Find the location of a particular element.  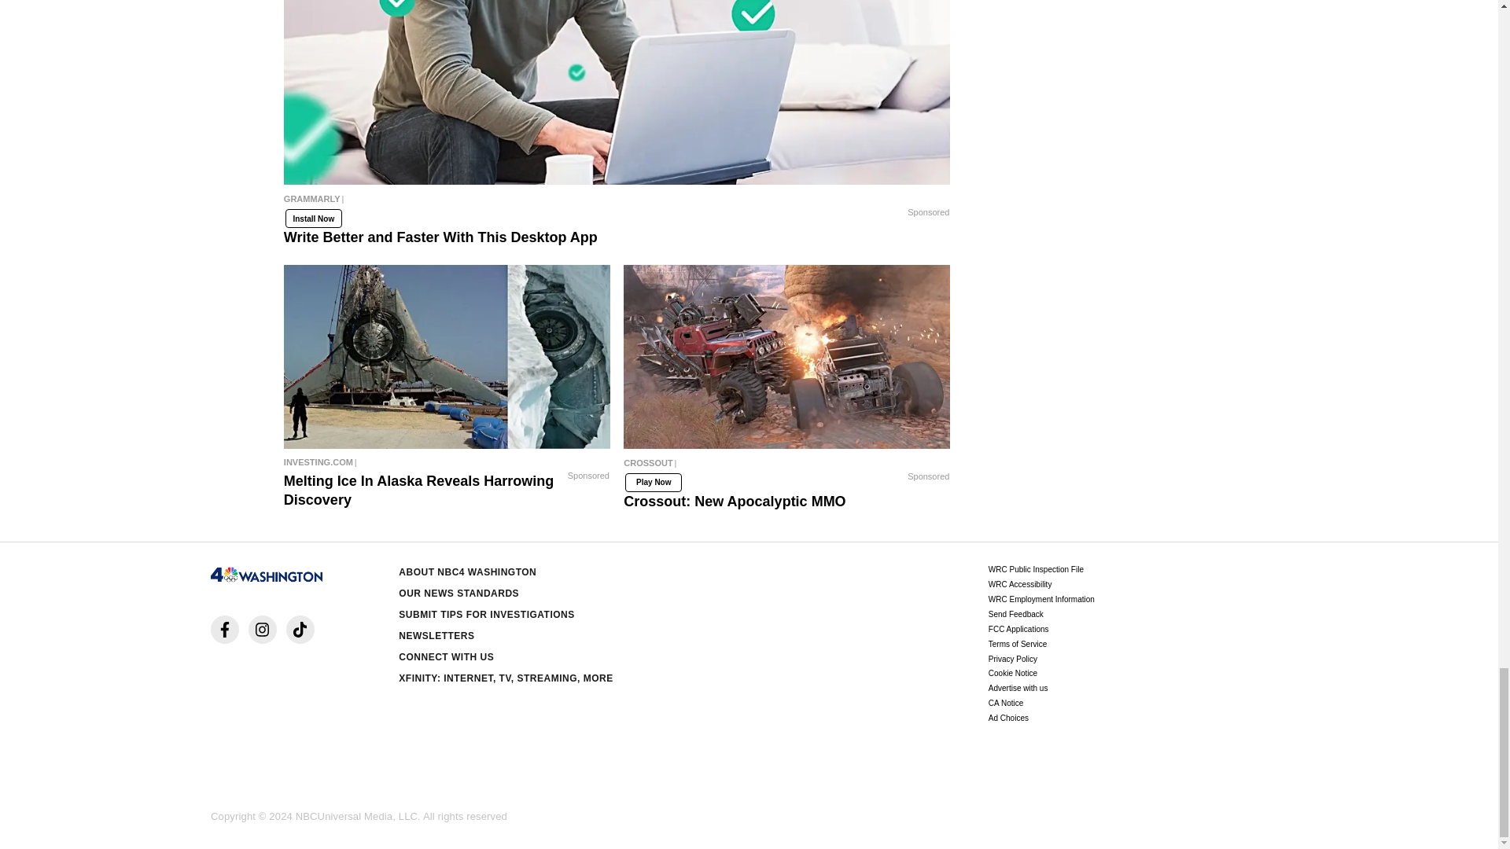

Melting Ice In Alaska Reveals Harrowing Discovery is located at coordinates (447, 357).